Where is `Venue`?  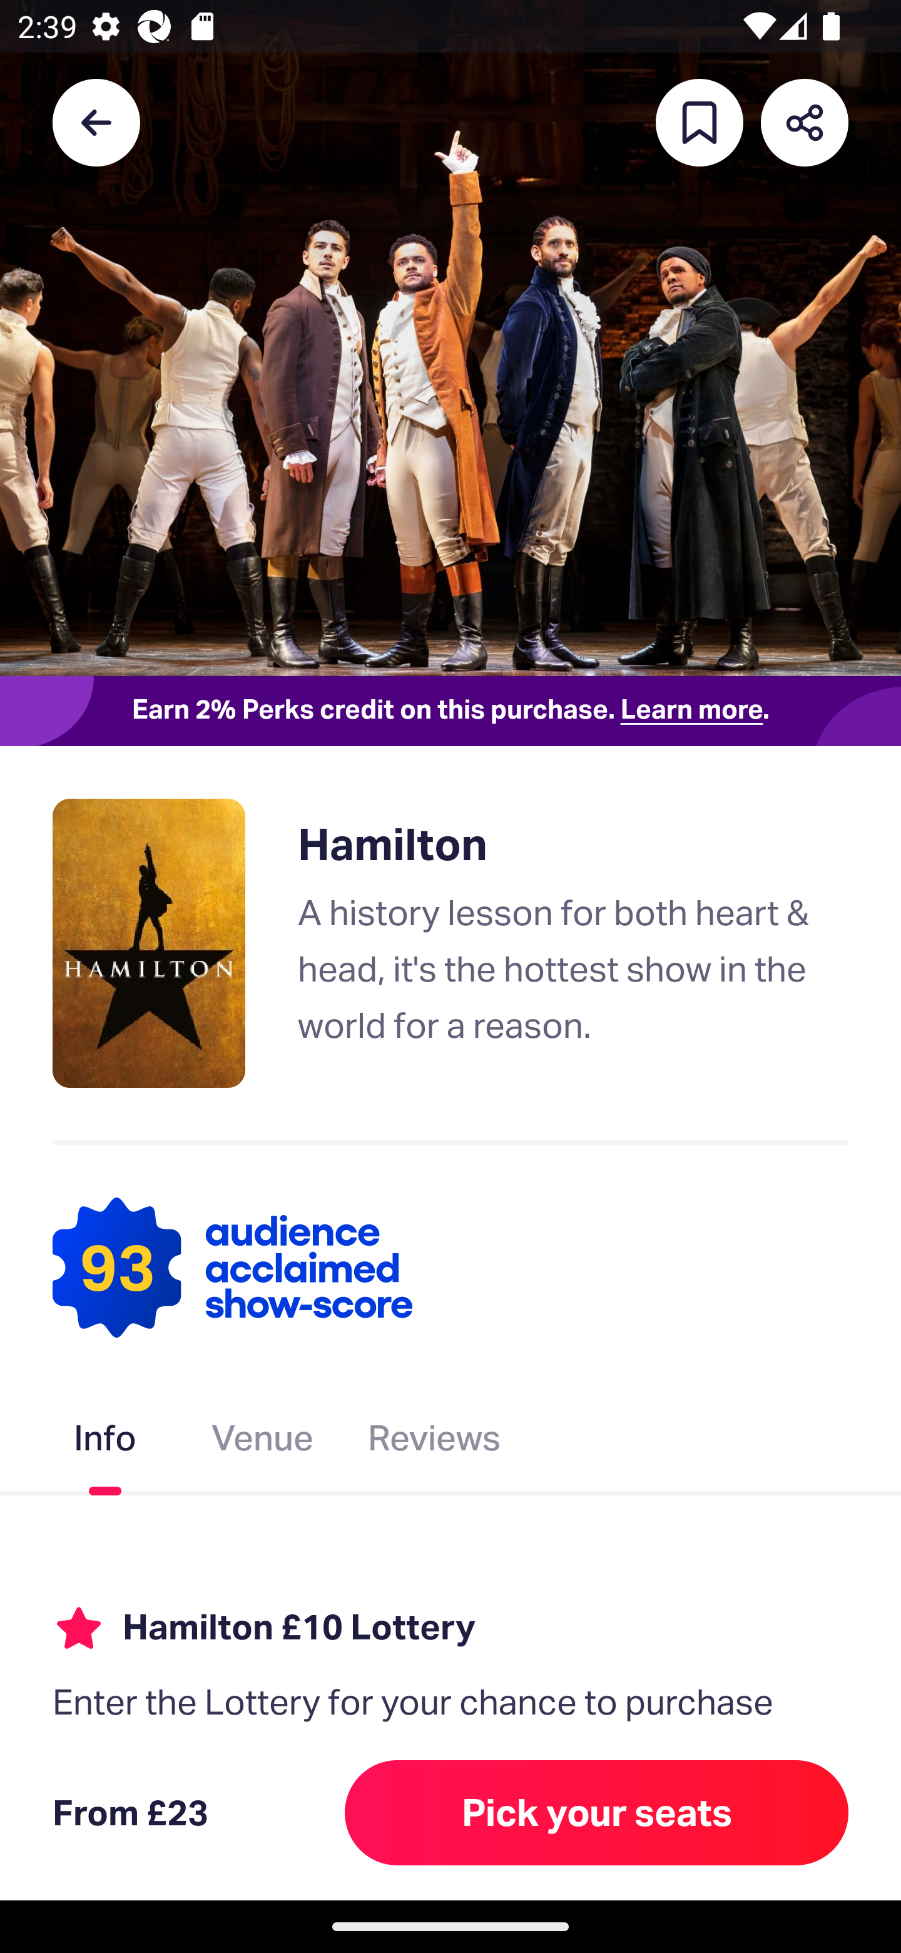 Venue is located at coordinates (262, 1443).